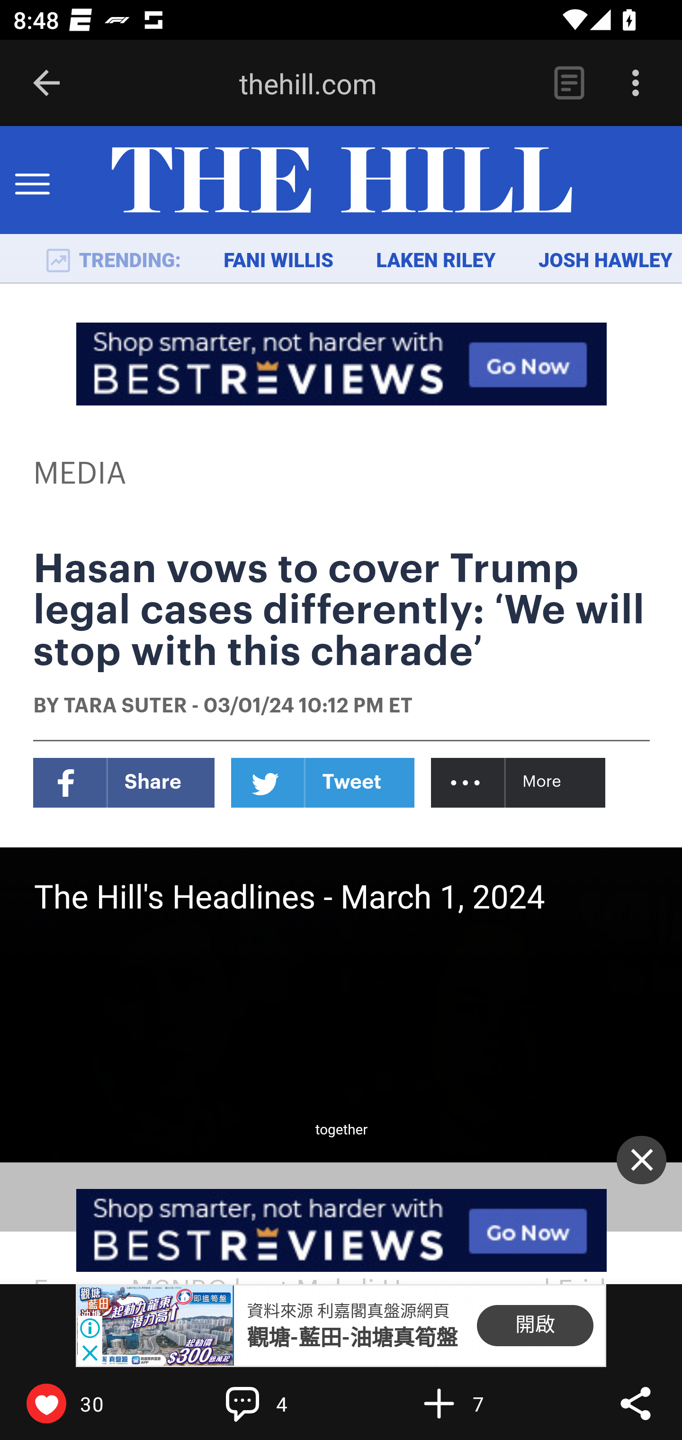  I want to click on Twitter Tweet Twitter Tweet, so click(323, 783).